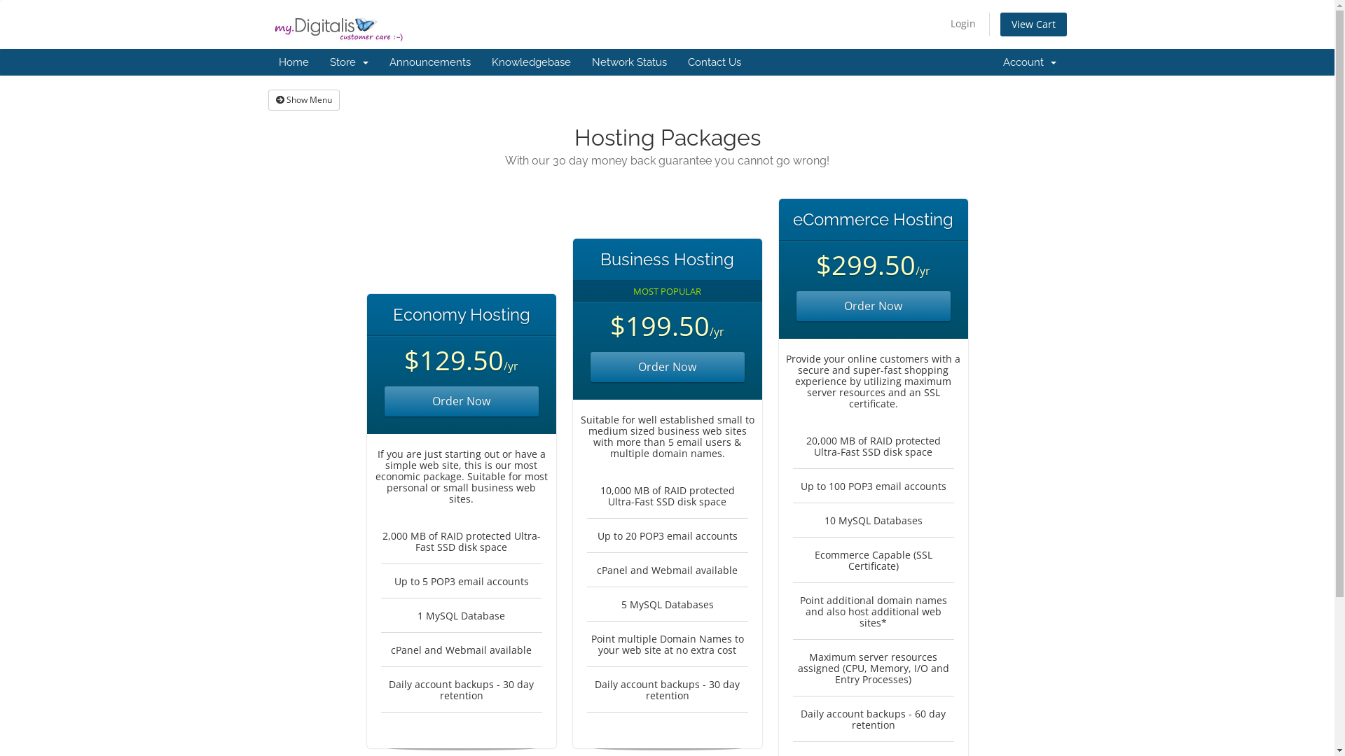  I want to click on Account  , so click(1029, 62).